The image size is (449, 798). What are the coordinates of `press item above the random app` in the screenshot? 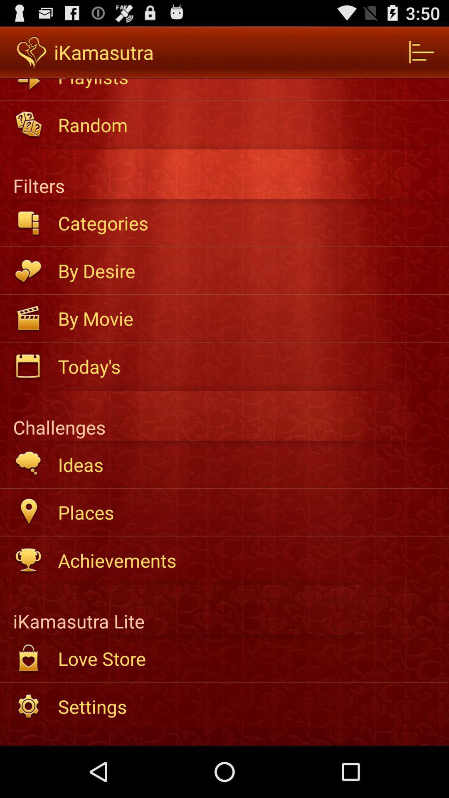 It's located at (248, 84).